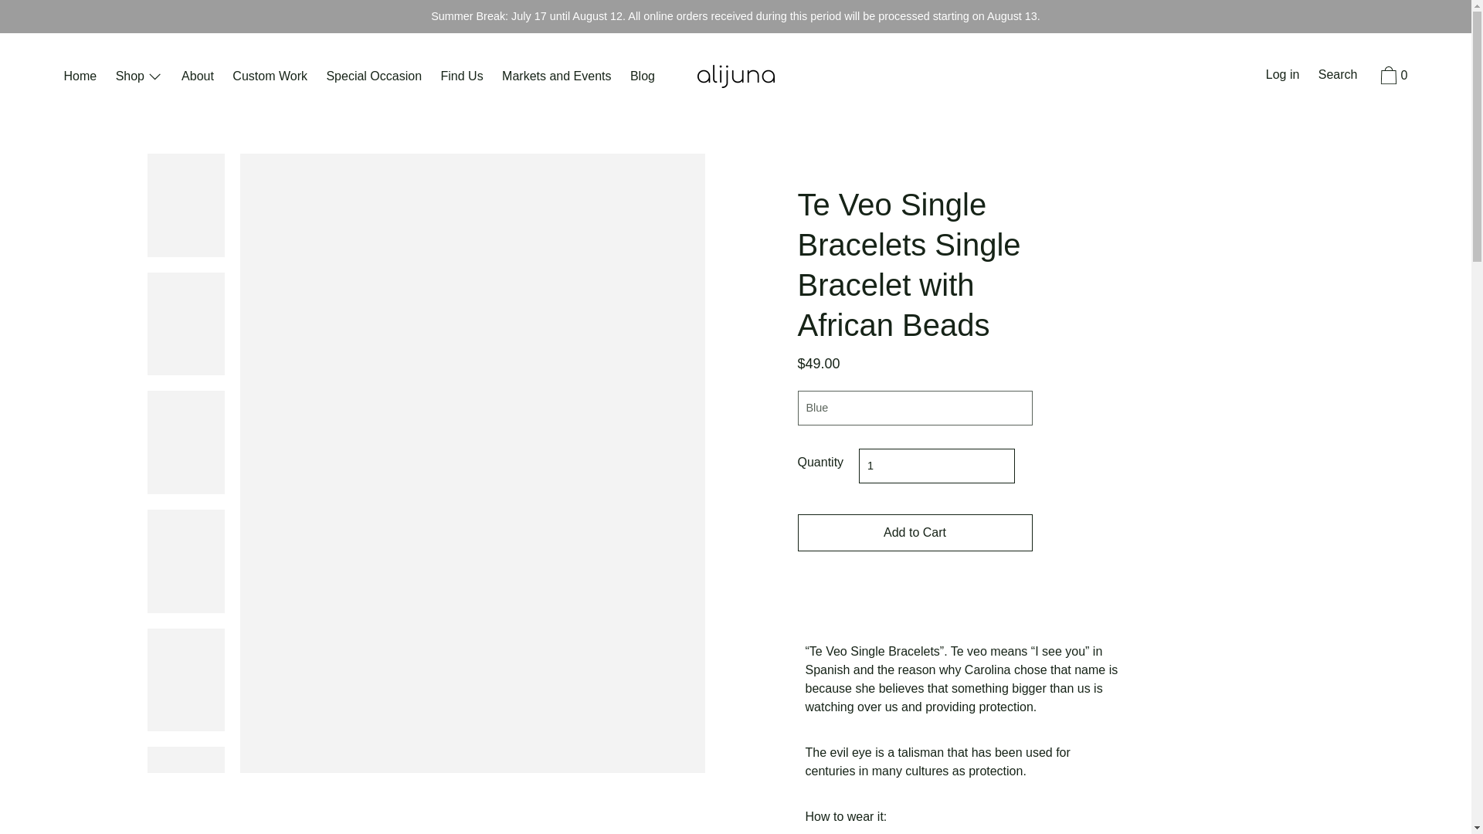 The width and height of the screenshot is (1483, 834). Describe the element at coordinates (374, 77) in the screenshot. I see `Special Occasion` at that location.